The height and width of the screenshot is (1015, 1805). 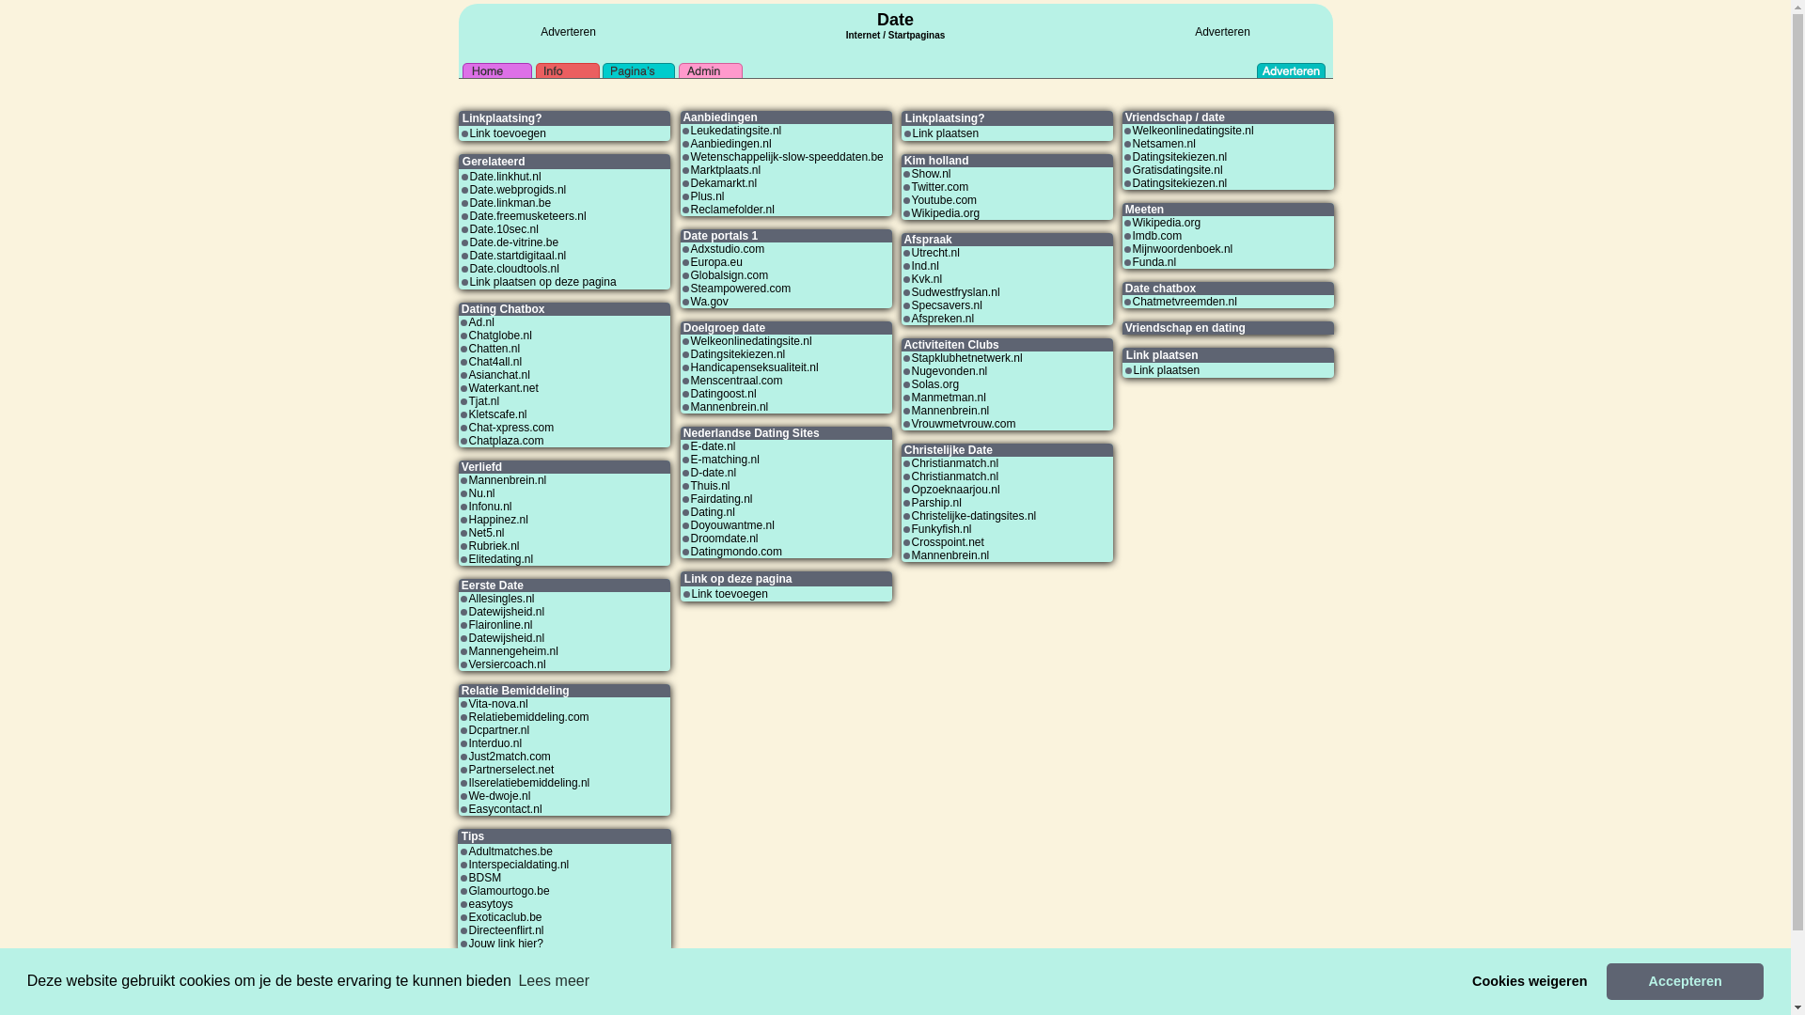 What do you see at coordinates (500, 336) in the screenshot?
I see `Chatglobe.nl` at bounding box center [500, 336].